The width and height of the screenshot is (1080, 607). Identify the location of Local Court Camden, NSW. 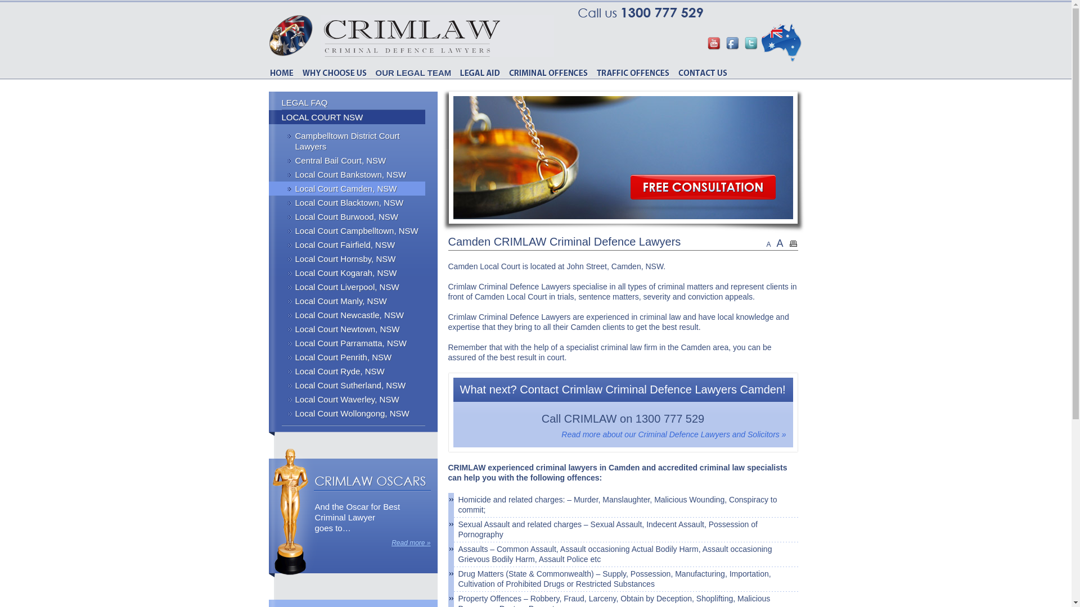
(347, 189).